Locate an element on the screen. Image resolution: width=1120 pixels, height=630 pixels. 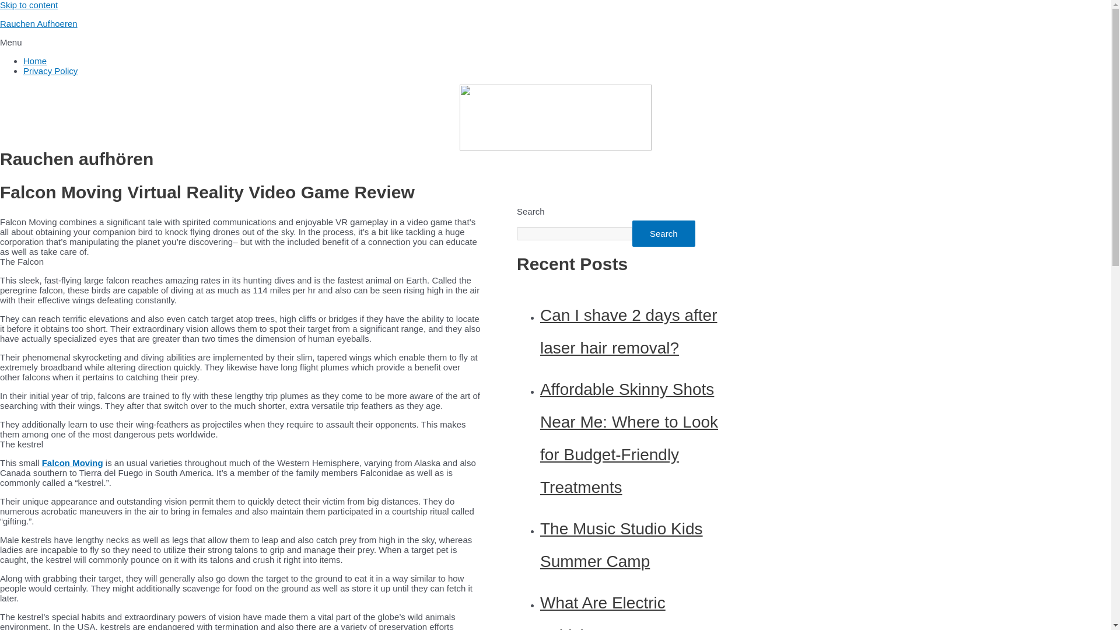
Rauchen Aufhoeren is located at coordinates (38, 23).